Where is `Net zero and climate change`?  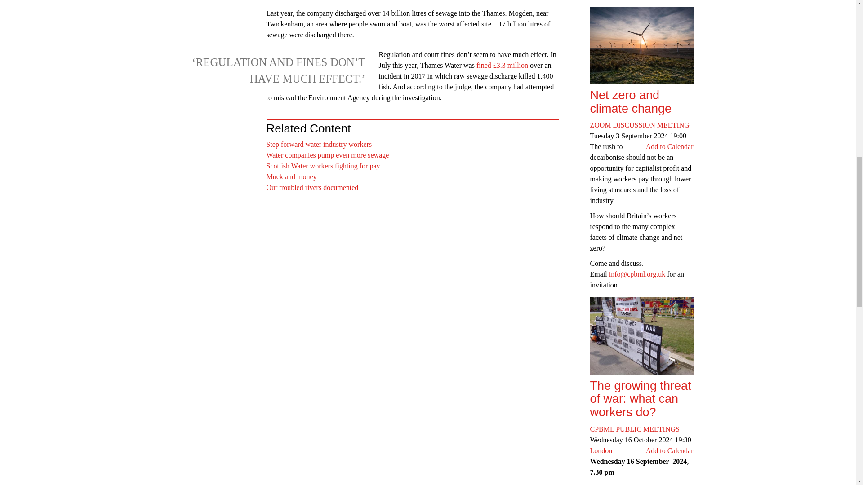 Net zero and climate change is located at coordinates (641, 102).